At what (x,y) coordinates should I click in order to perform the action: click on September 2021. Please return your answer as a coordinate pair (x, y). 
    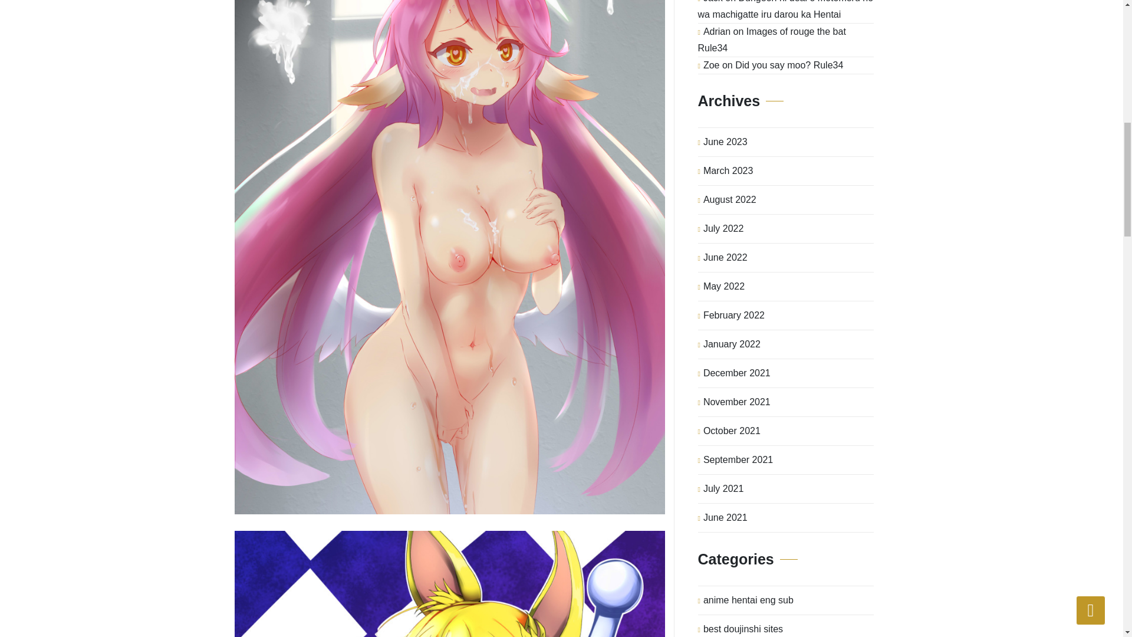
    Looking at the image, I should click on (738, 460).